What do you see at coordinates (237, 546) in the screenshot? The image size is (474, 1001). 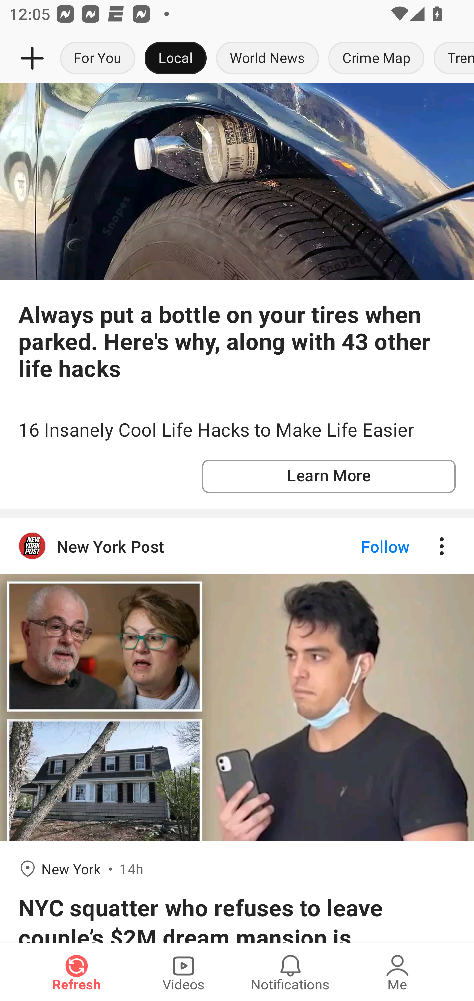 I see `New York Post Follow` at bounding box center [237, 546].